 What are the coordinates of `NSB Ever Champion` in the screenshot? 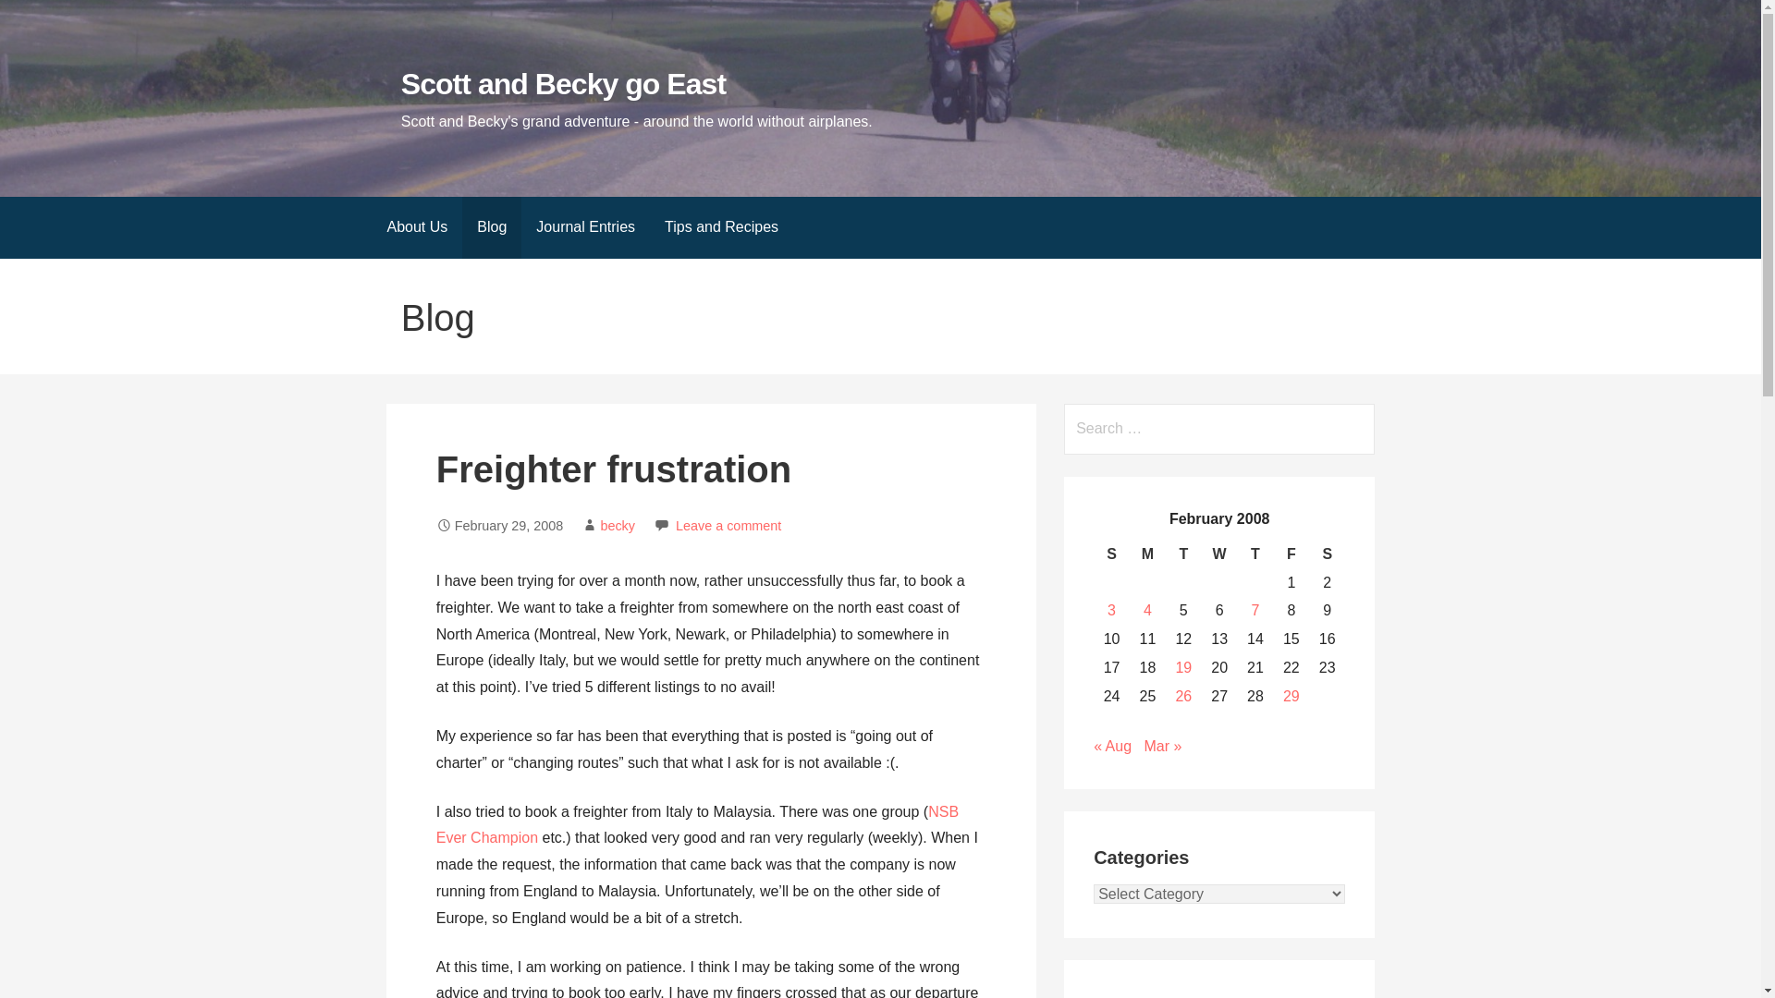 It's located at (697, 824).